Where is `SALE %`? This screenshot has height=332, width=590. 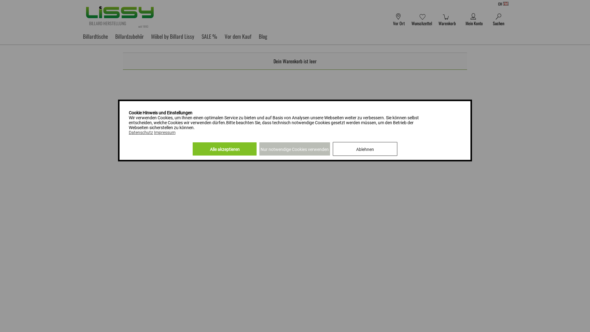
SALE % is located at coordinates (210, 36).